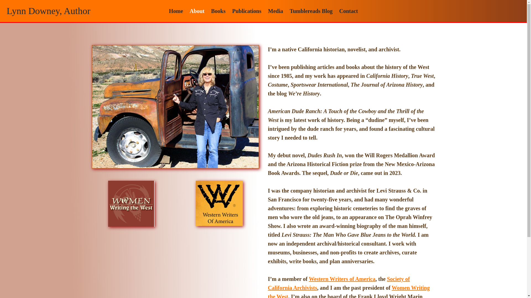 The height and width of the screenshot is (298, 531). Describe the element at coordinates (48, 11) in the screenshot. I see `Lynn Downey, Author` at that location.